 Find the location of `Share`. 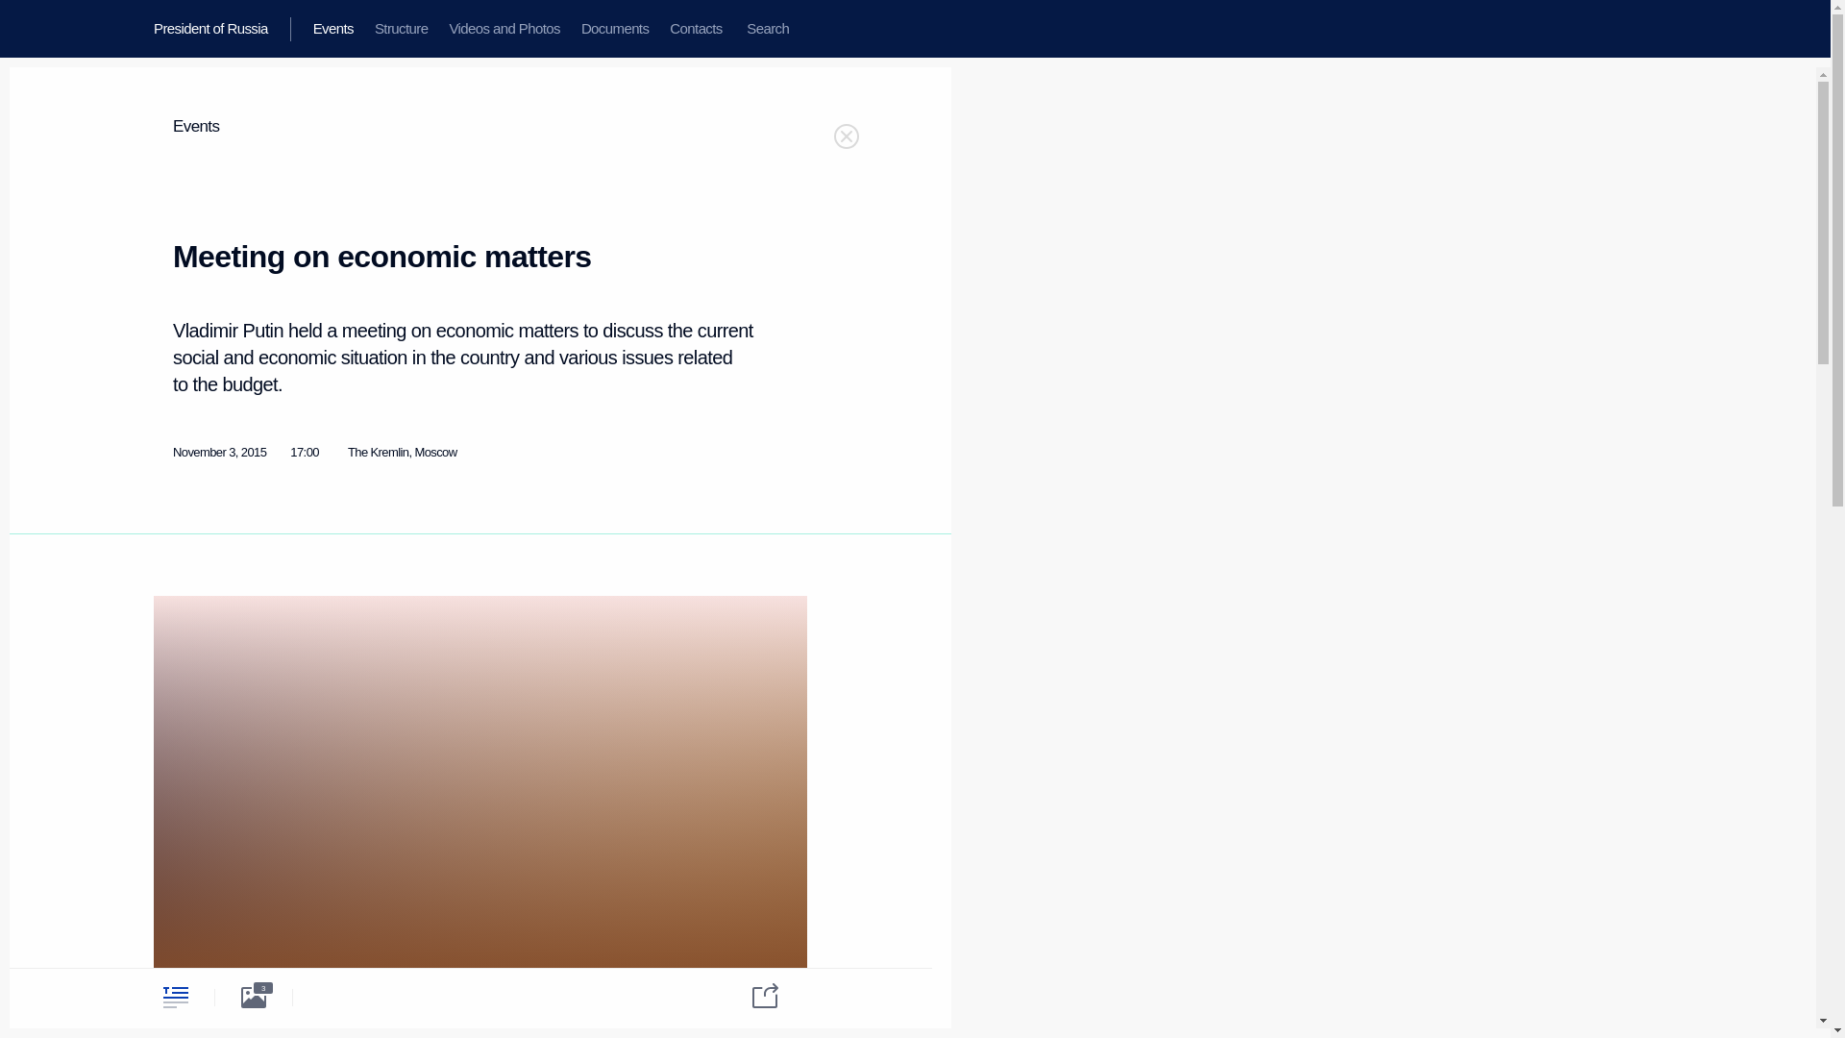

Share is located at coordinates (752, 994).